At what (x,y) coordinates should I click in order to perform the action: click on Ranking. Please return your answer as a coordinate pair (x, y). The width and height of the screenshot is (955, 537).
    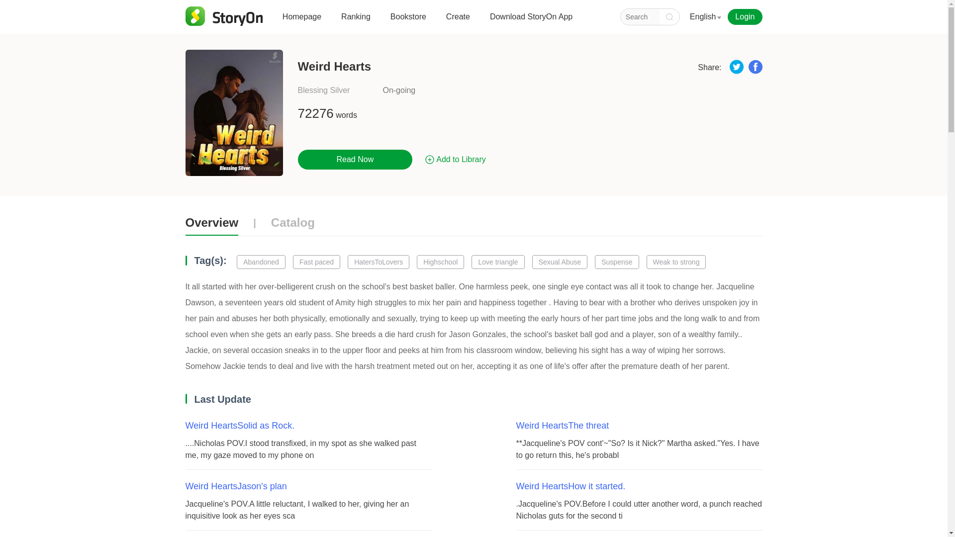
    Looking at the image, I should click on (355, 20).